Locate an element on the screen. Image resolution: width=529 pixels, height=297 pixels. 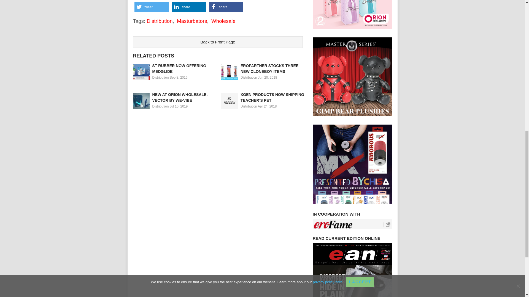
ST RUBBER NOW OFFERING MEDGLIDE is located at coordinates (174, 69).